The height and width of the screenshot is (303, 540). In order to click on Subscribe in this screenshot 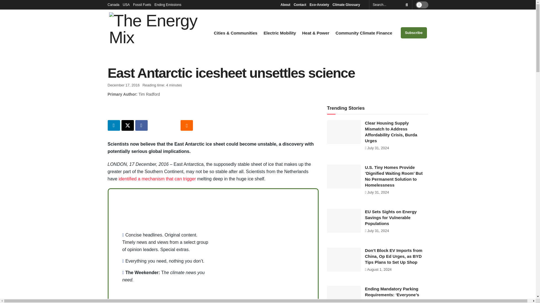, I will do `click(414, 33)`.